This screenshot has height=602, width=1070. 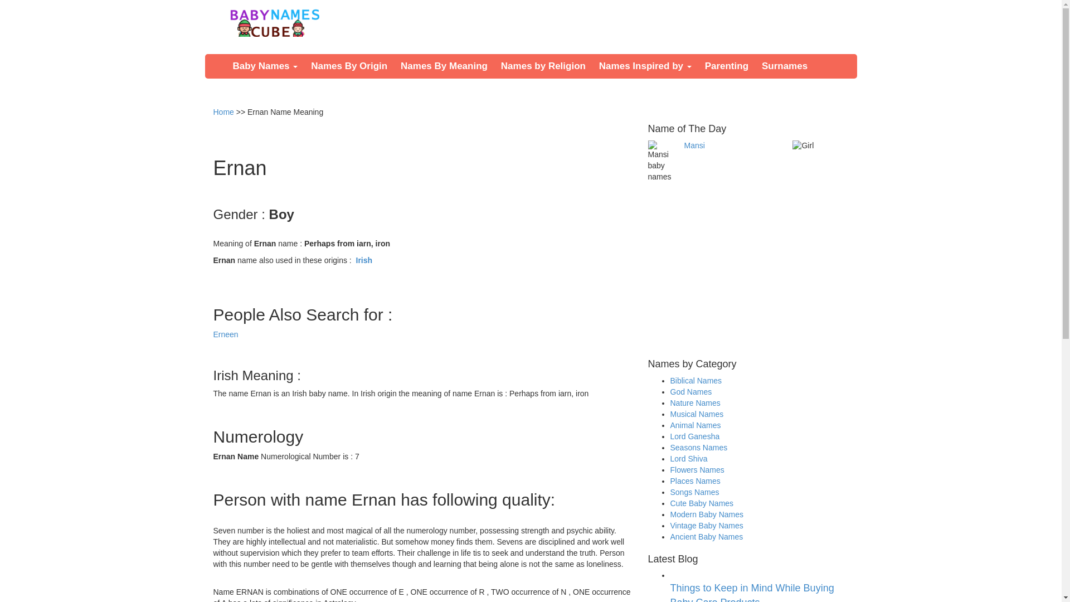 What do you see at coordinates (785, 66) in the screenshot?
I see `Surnames` at bounding box center [785, 66].